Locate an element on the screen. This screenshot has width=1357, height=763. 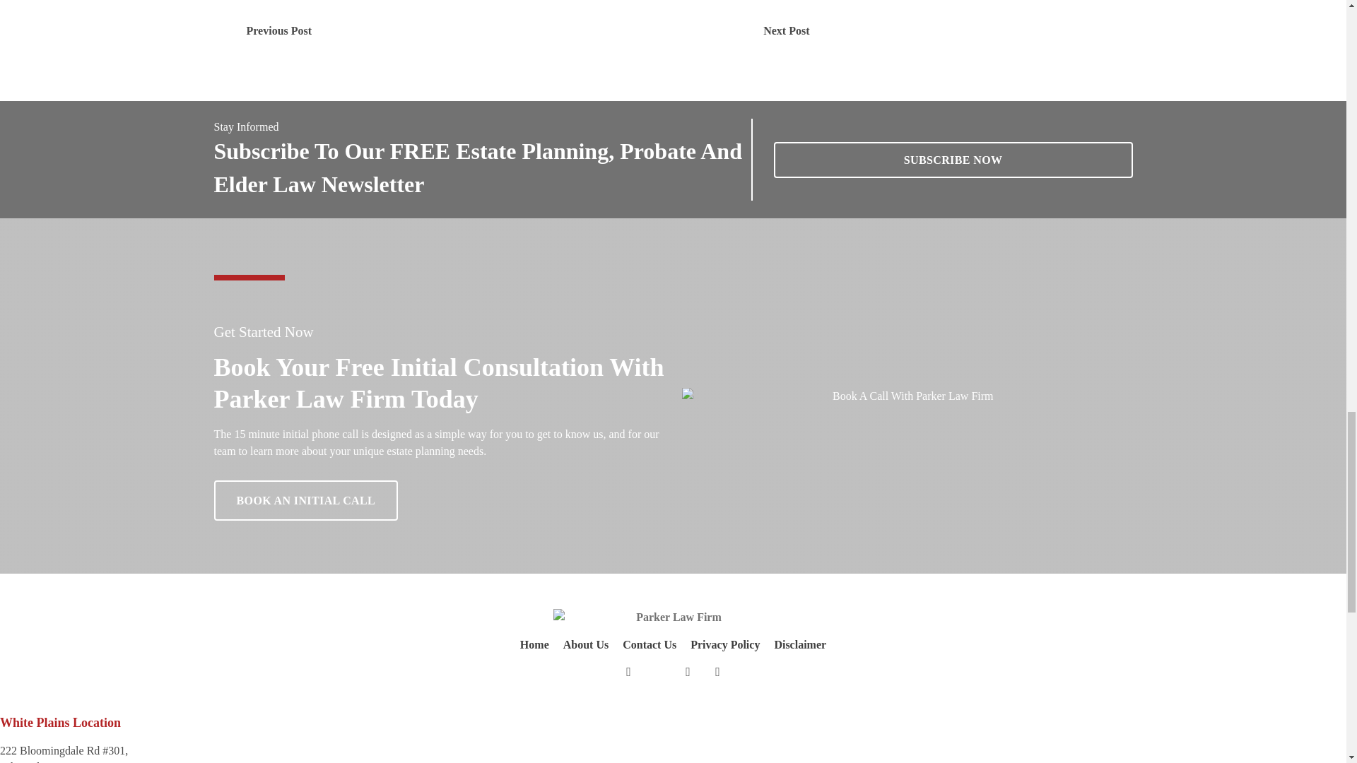
Book An Initial Call is located at coordinates (305, 500).